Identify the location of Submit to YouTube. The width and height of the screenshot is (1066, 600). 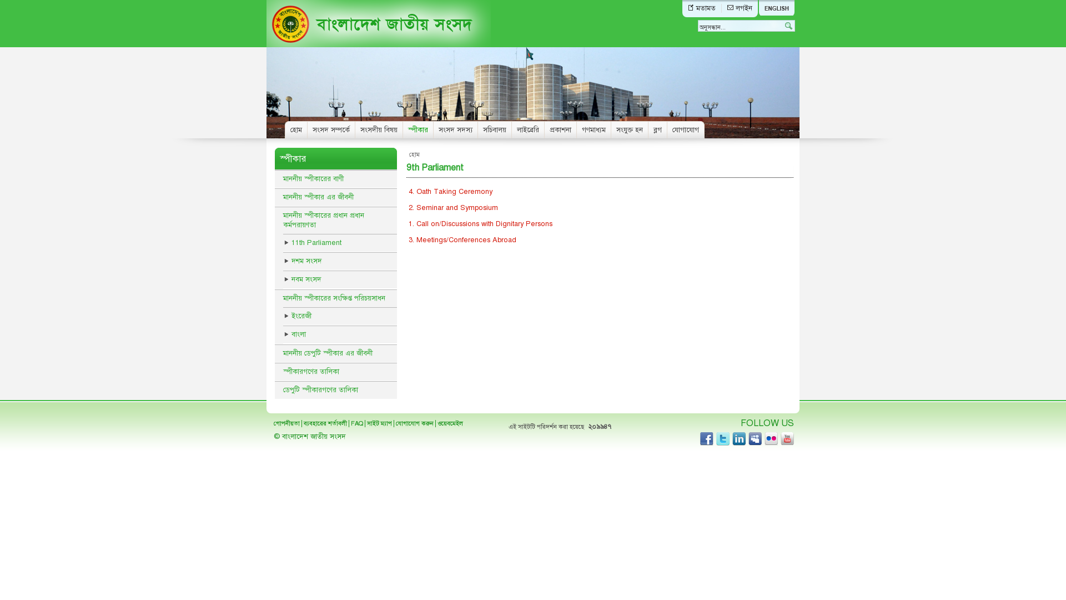
(787, 439).